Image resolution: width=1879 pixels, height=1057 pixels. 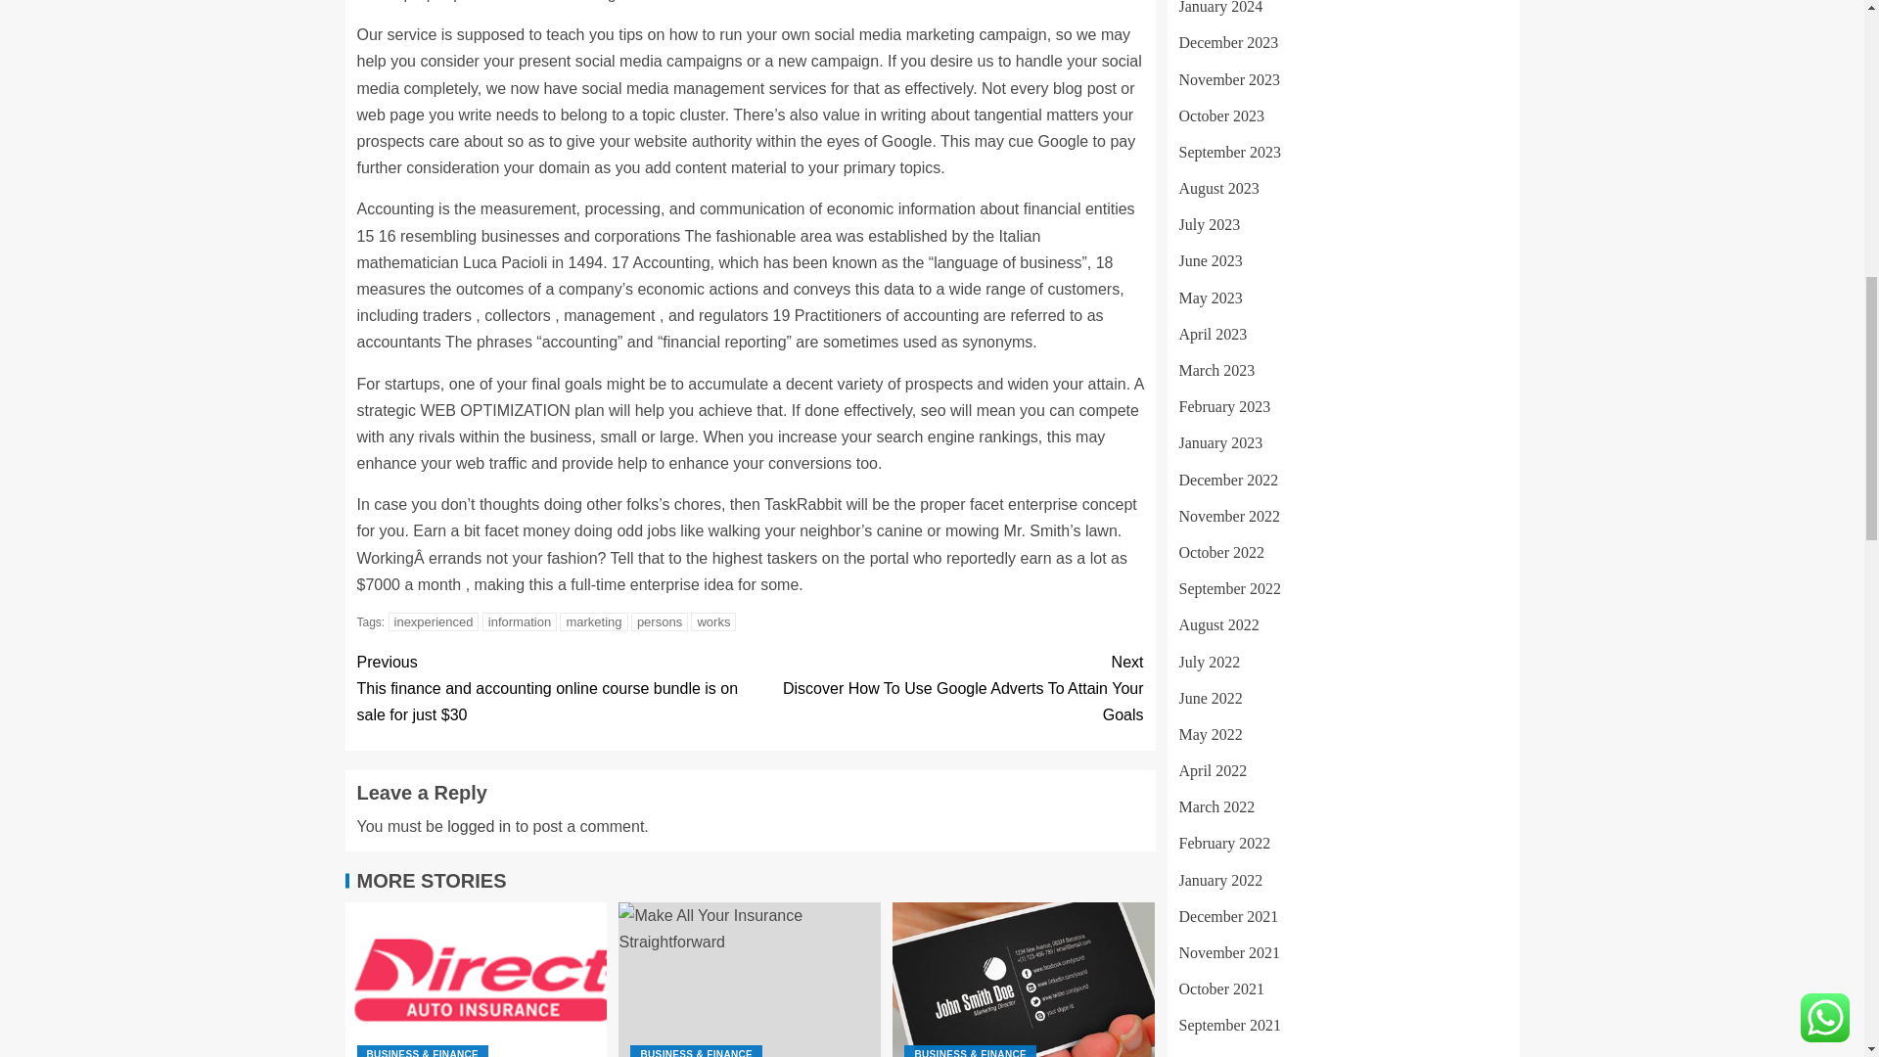 I want to click on inexperienced, so click(x=1024, y=980).